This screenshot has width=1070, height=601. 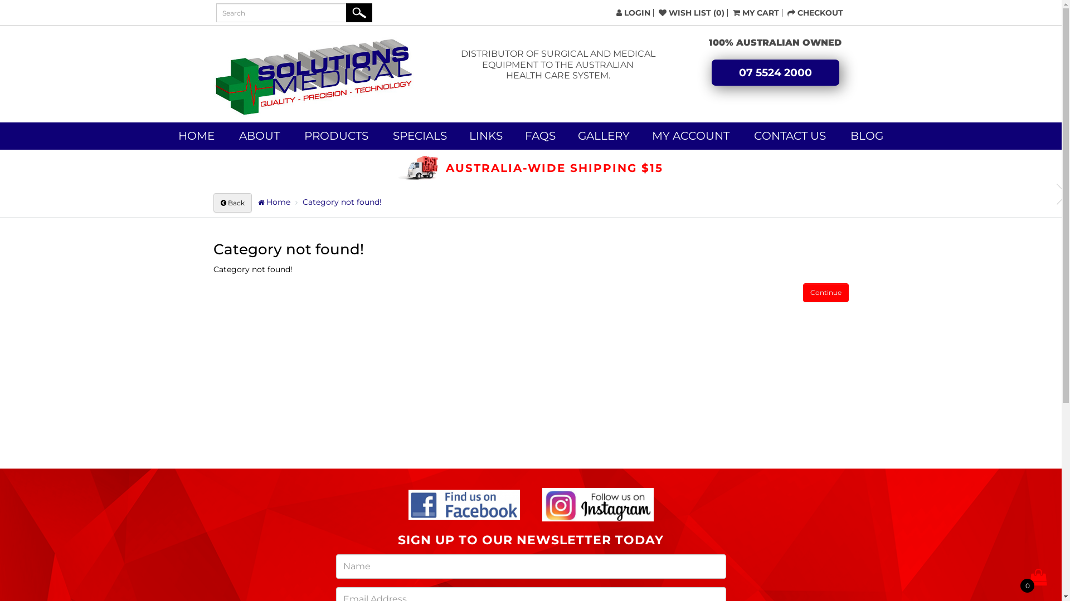 What do you see at coordinates (486, 136) in the screenshot?
I see `LINKS` at bounding box center [486, 136].